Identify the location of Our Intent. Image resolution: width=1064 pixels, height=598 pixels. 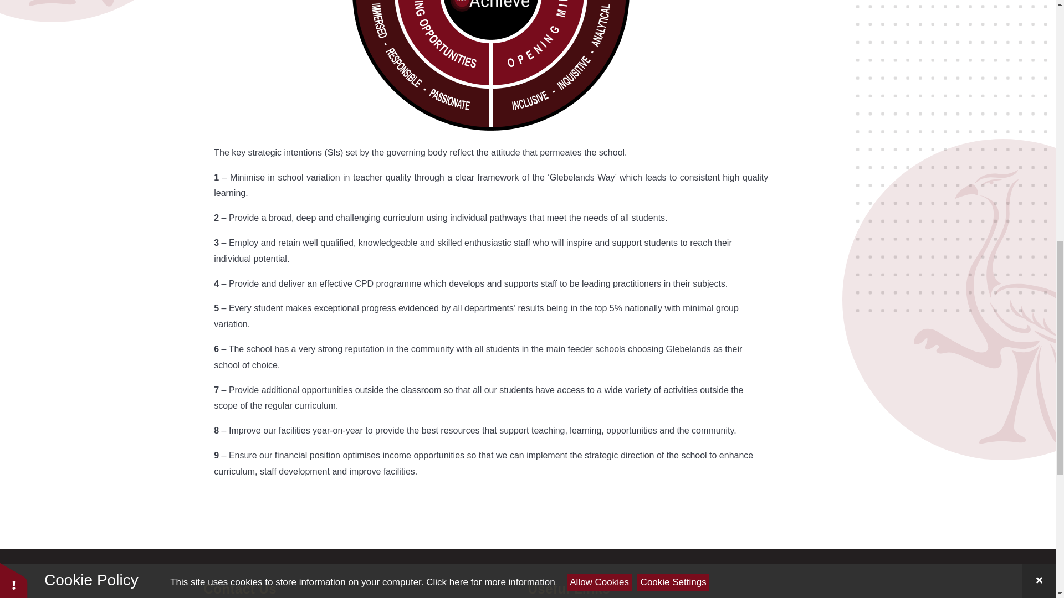
(491, 65).